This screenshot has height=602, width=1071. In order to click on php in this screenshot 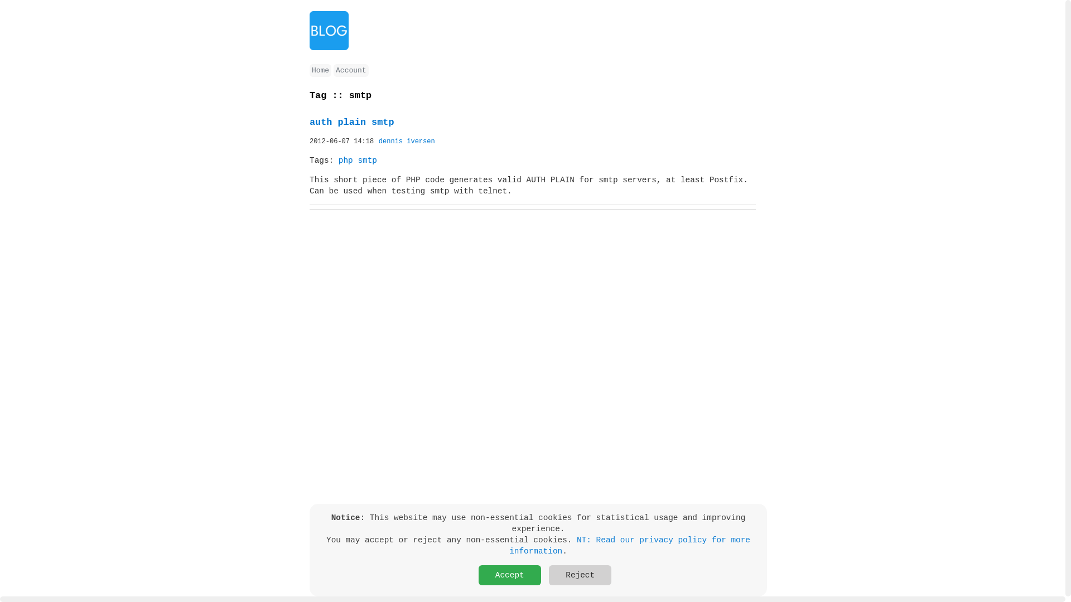, I will do `click(346, 161)`.